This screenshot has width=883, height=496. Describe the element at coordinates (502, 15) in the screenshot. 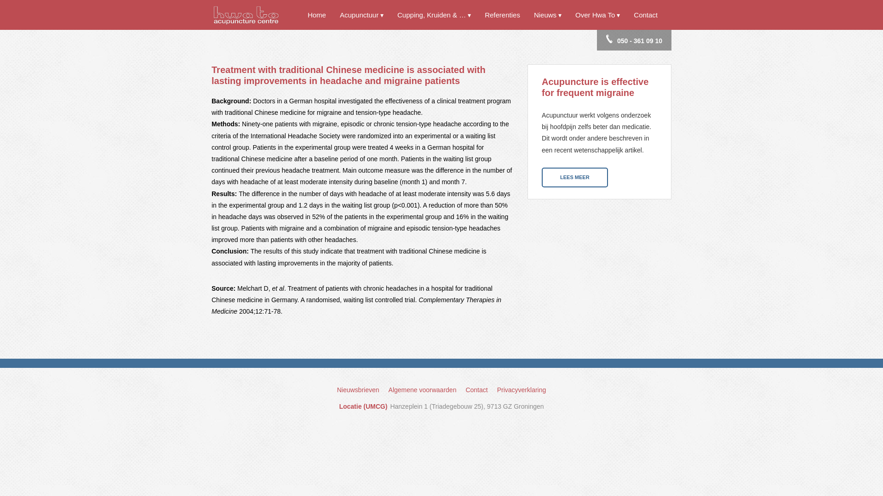

I see `Referenties` at that location.